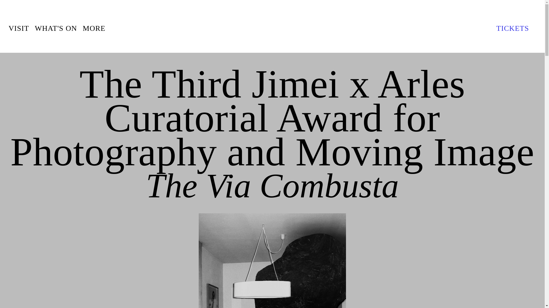 The image size is (549, 308). Describe the element at coordinates (516, 28) in the screenshot. I see `TICKETS` at that location.